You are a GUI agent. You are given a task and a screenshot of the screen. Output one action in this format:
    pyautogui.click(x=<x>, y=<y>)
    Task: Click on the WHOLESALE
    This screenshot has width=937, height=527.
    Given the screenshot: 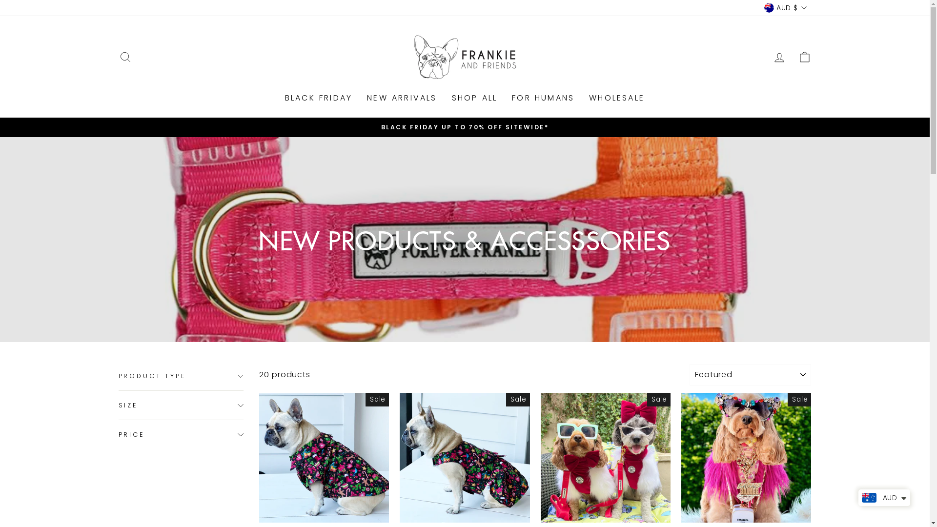 What is the action you would take?
    pyautogui.click(x=617, y=99)
    